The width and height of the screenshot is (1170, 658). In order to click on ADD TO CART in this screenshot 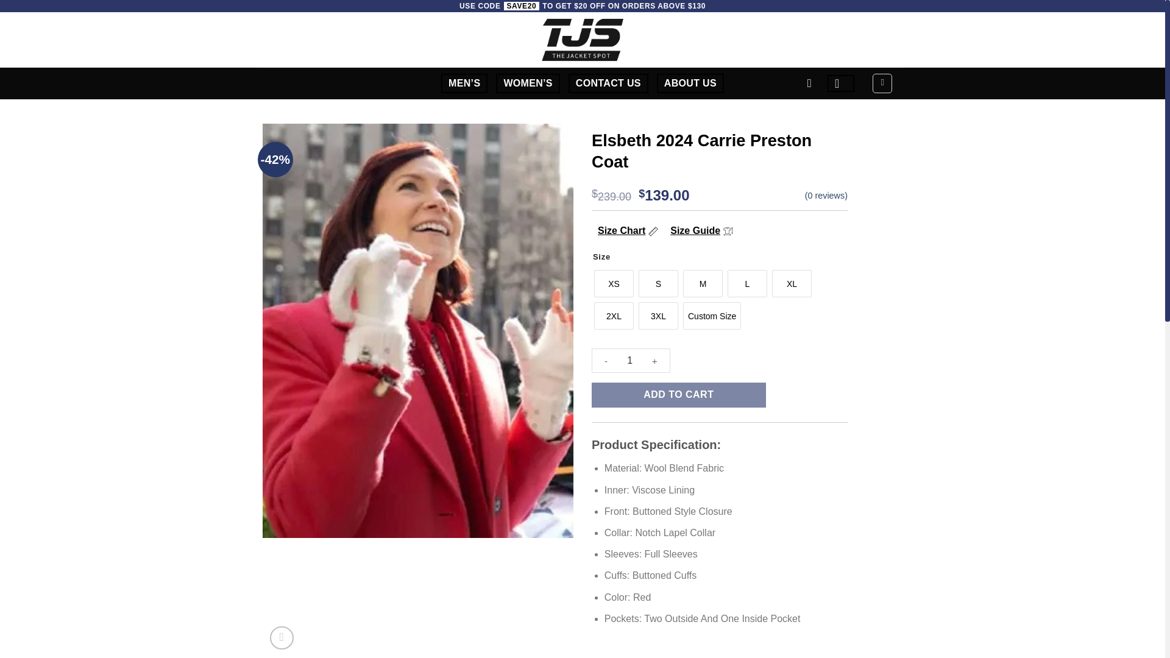, I will do `click(679, 395)`.